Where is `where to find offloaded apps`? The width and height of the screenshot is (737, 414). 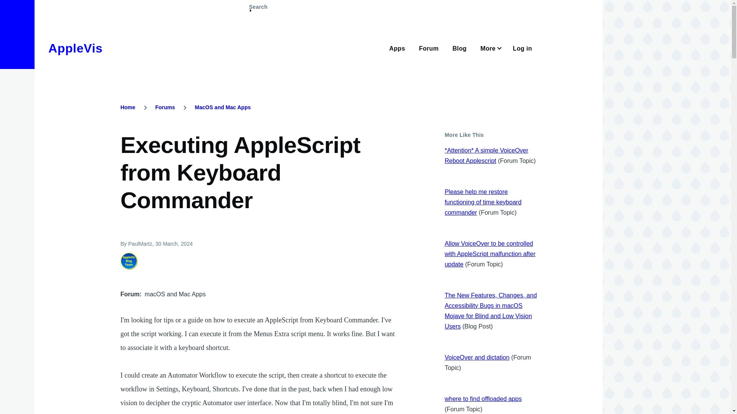
where to find offloaded apps is located at coordinates (483, 399).